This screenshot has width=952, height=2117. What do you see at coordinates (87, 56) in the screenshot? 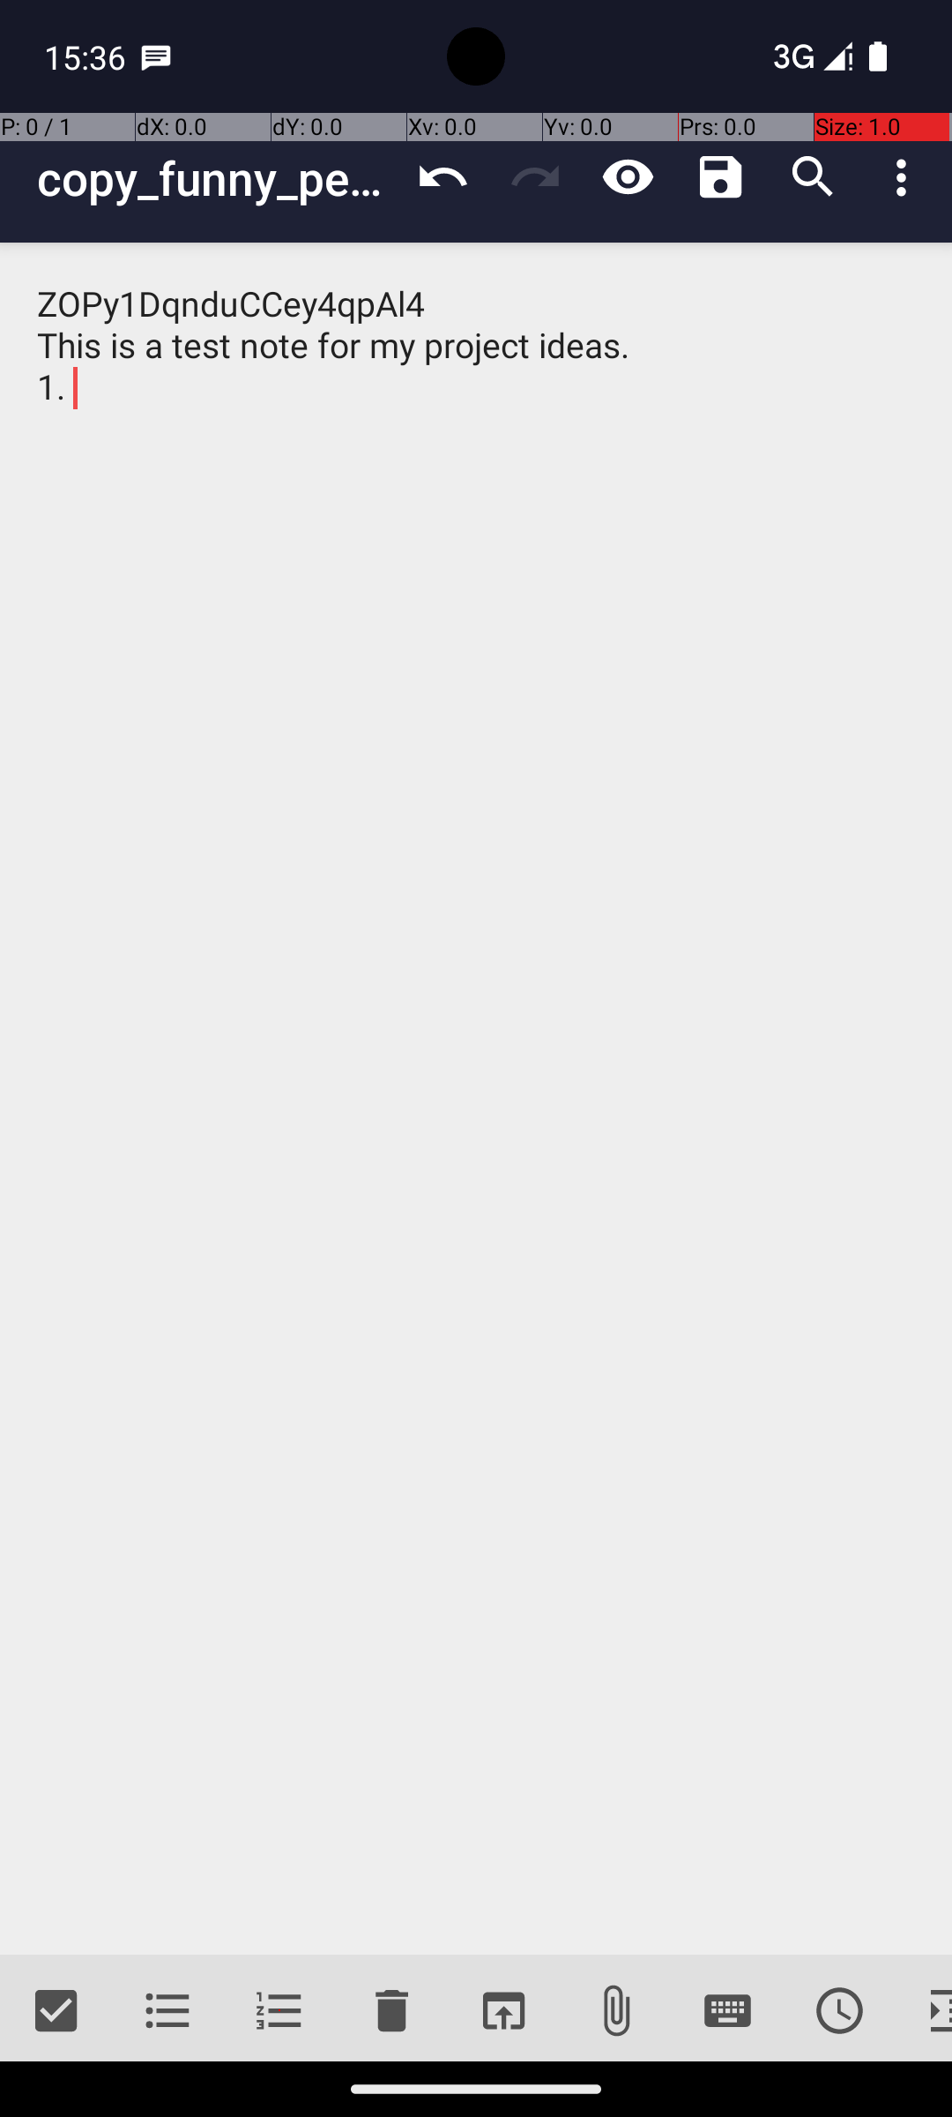
I see `15:36` at bounding box center [87, 56].